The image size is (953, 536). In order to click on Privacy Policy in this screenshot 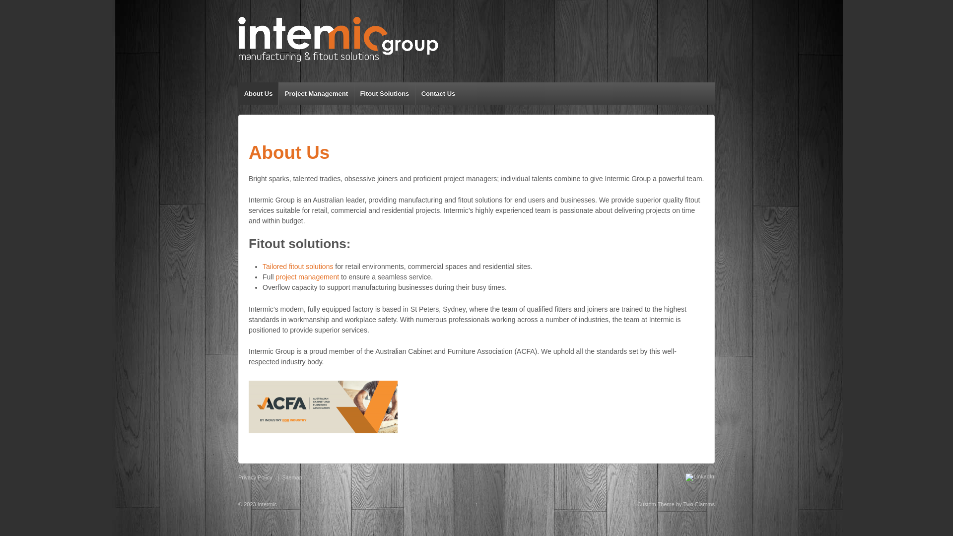, I will do `click(257, 477)`.